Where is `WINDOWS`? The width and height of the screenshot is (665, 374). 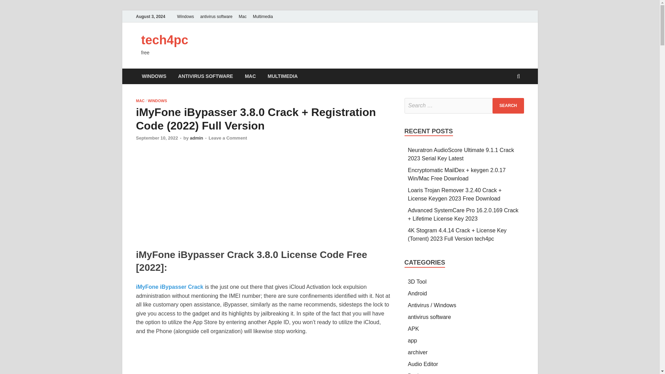
WINDOWS is located at coordinates (157, 101).